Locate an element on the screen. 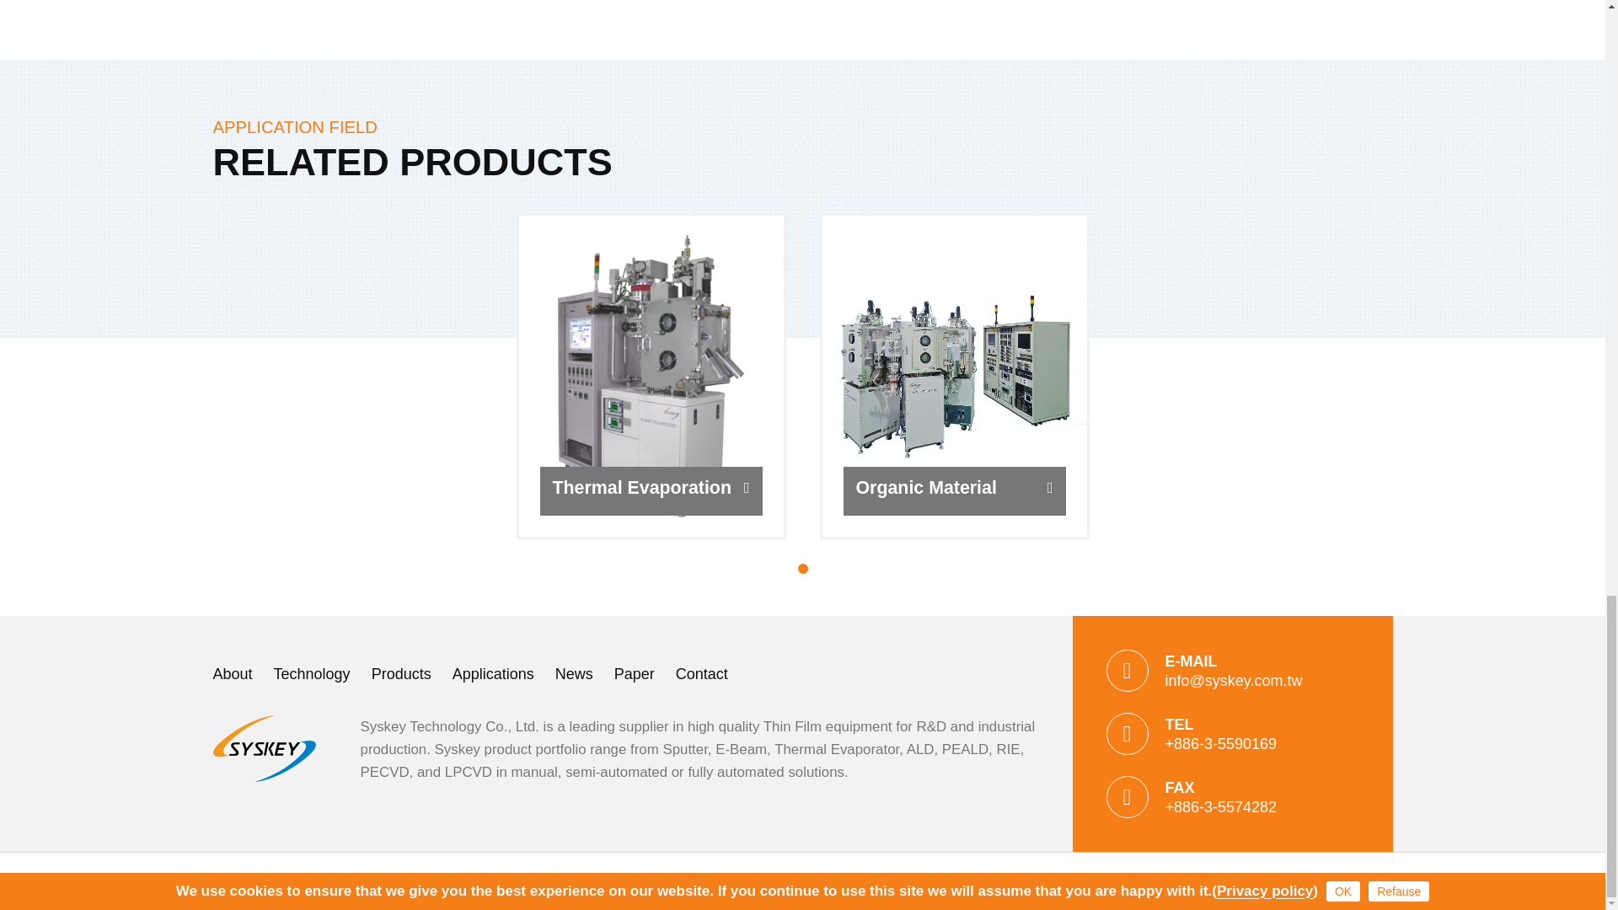 This screenshot has width=1618, height=910. News is located at coordinates (574, 674).